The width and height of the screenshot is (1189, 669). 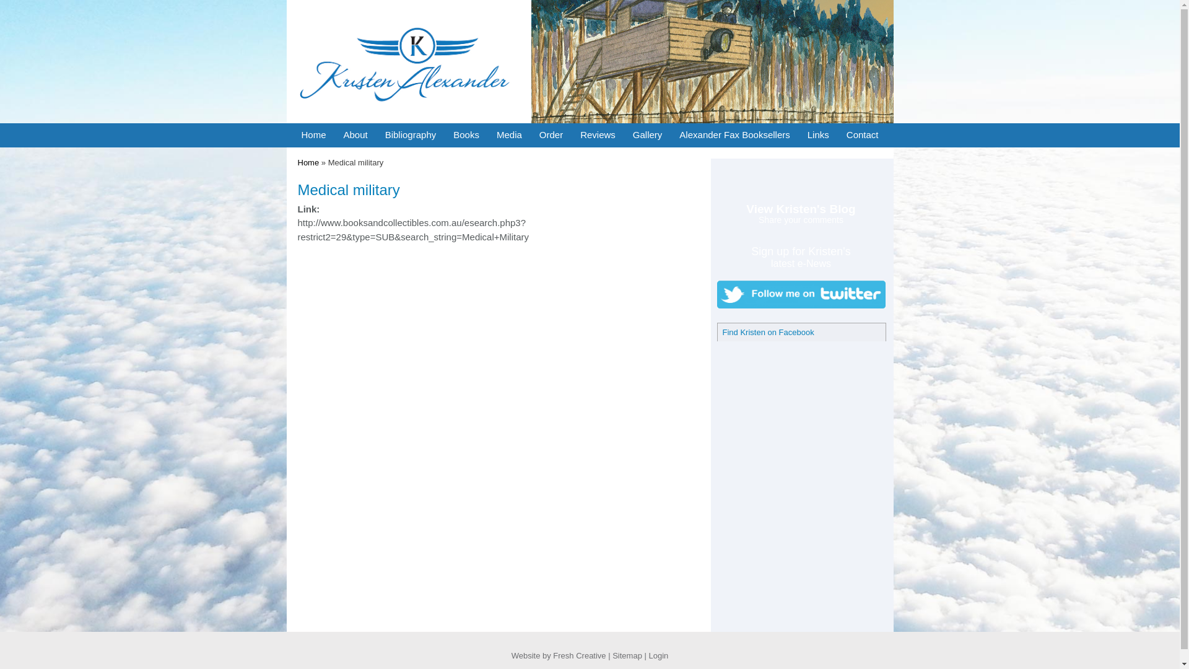 What do you see at coordinates (509, 135) in the screenshot?
I see `Media` at bounding box center [509, 135].